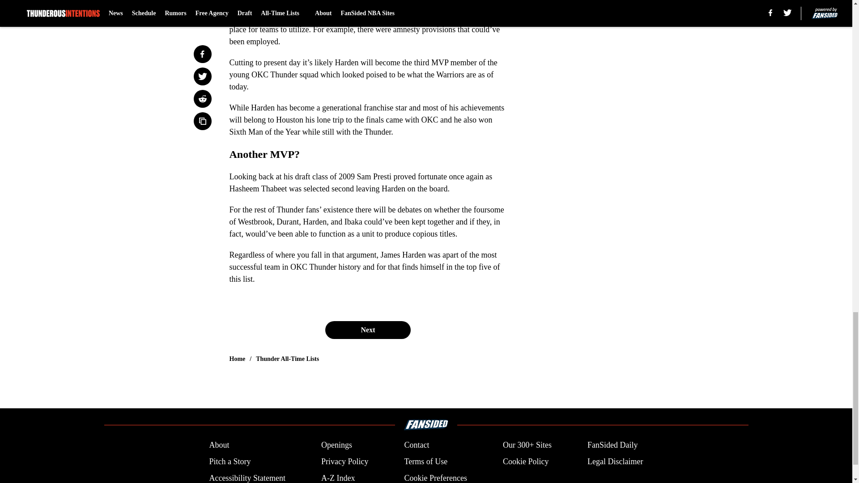 The image size is (859, 483). What do you see at coordinates (287, 359) in the screenshot?
I see `Thunder All-Time Lists` at bounding box center [287, 359].